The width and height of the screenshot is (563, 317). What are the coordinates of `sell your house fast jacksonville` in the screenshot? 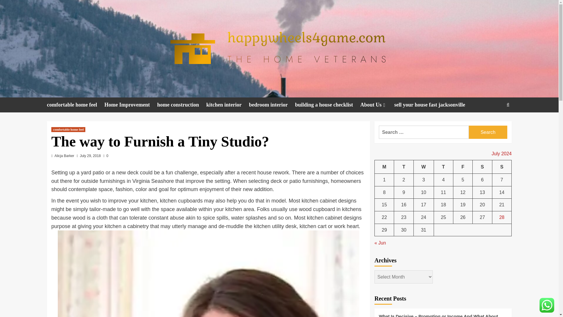 It's located at (433, 105).